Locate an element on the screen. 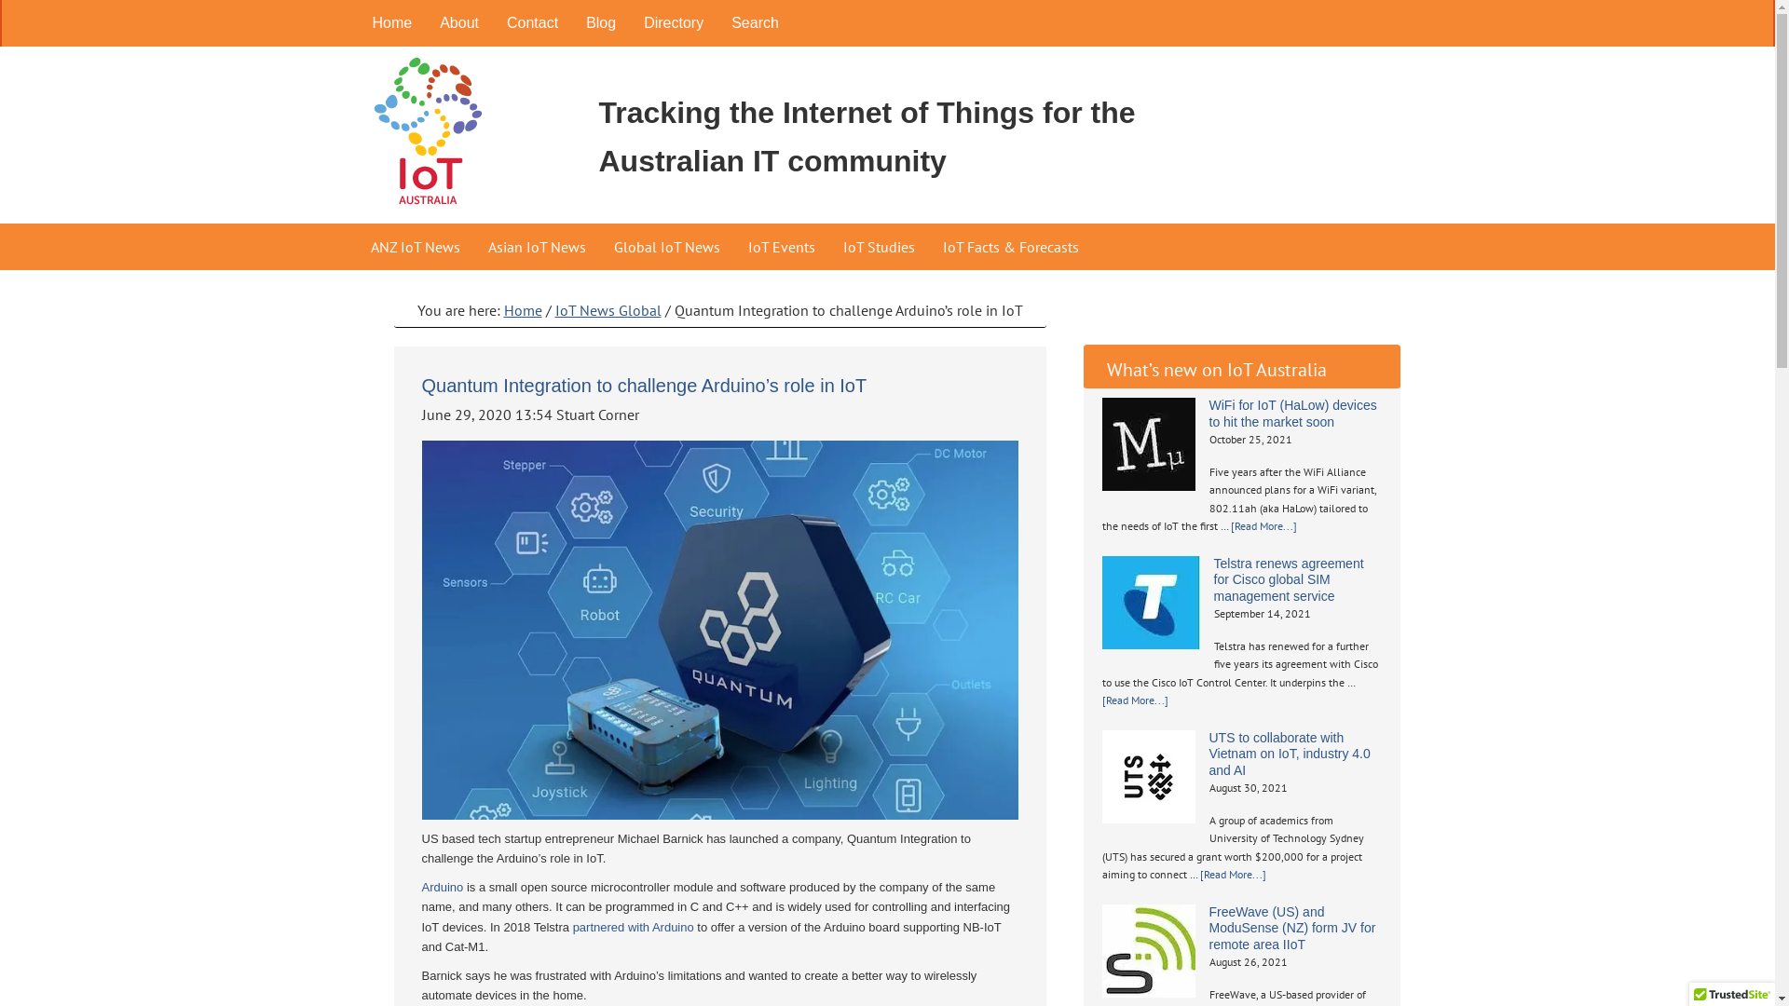 Image resolution: width=1789 pixels, height=1006 pixels. Directory is located at coordinates (674, 23).